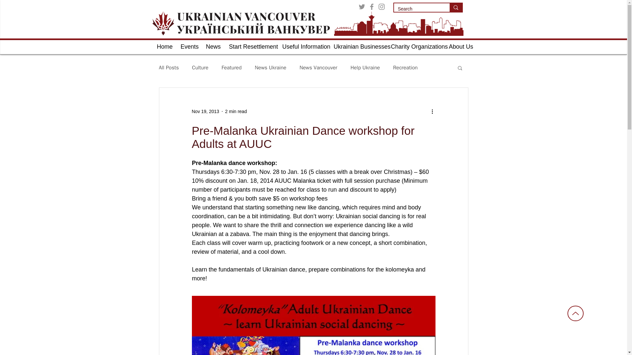 This screenshot has height=355, width=632. Describe the element at coordinates (188, 47) in the screenshot. I see `Events` at that location.